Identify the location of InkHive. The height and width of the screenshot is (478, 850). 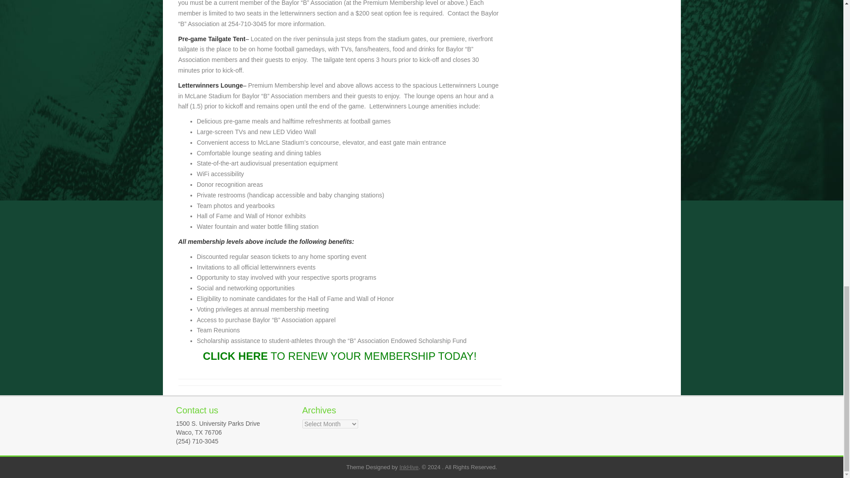
(409, 466).